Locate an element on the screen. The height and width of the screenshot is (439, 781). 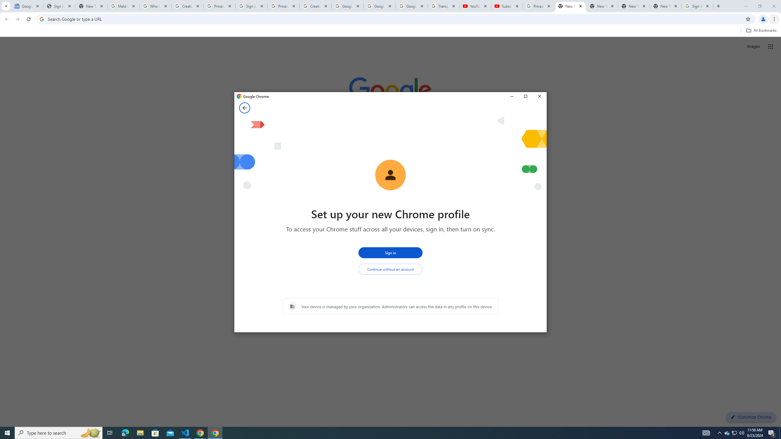
Create your Google Account is located at coordinates (315, 6).